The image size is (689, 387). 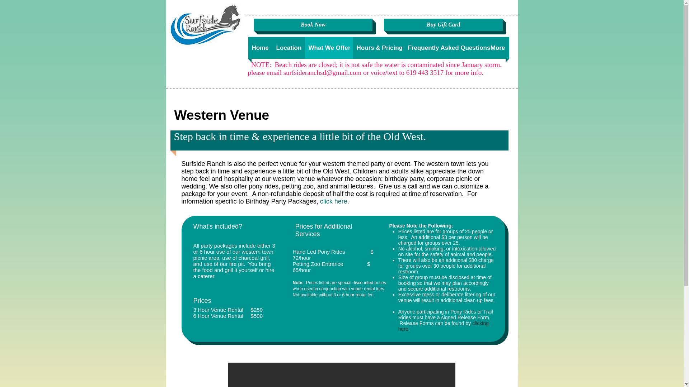 What do you see at coordinates (329, 48) in the screenshot?
I see `What We Offer` at bounding box center [329, 48].